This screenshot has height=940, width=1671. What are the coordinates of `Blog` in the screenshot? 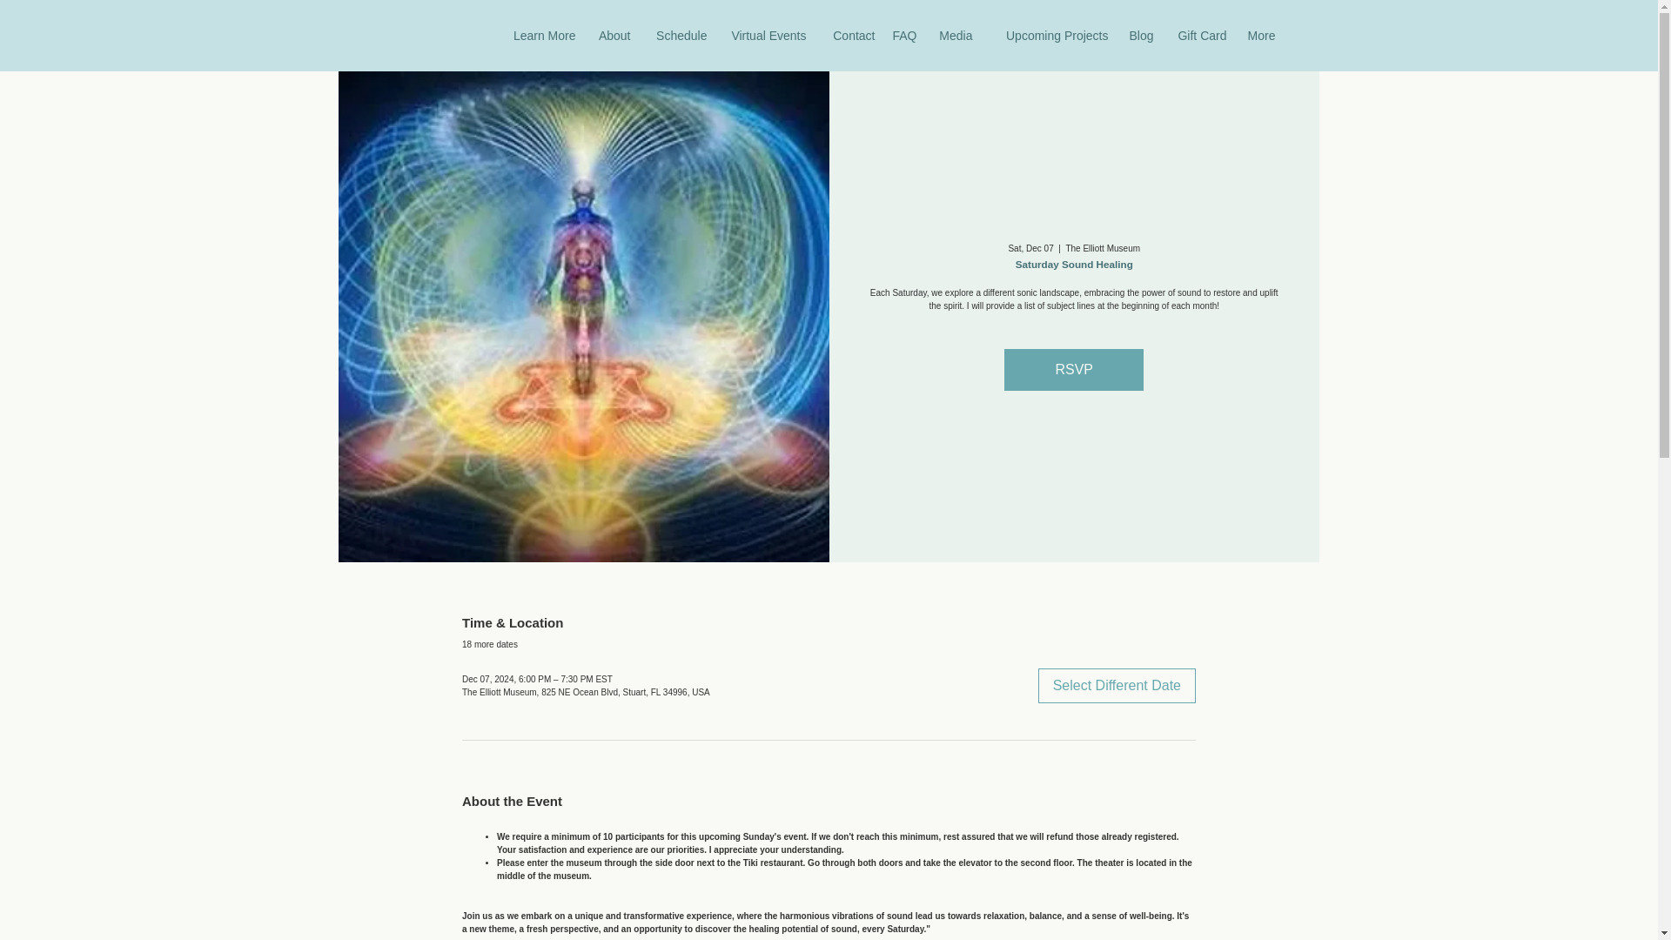 It's located at (1140, 35).